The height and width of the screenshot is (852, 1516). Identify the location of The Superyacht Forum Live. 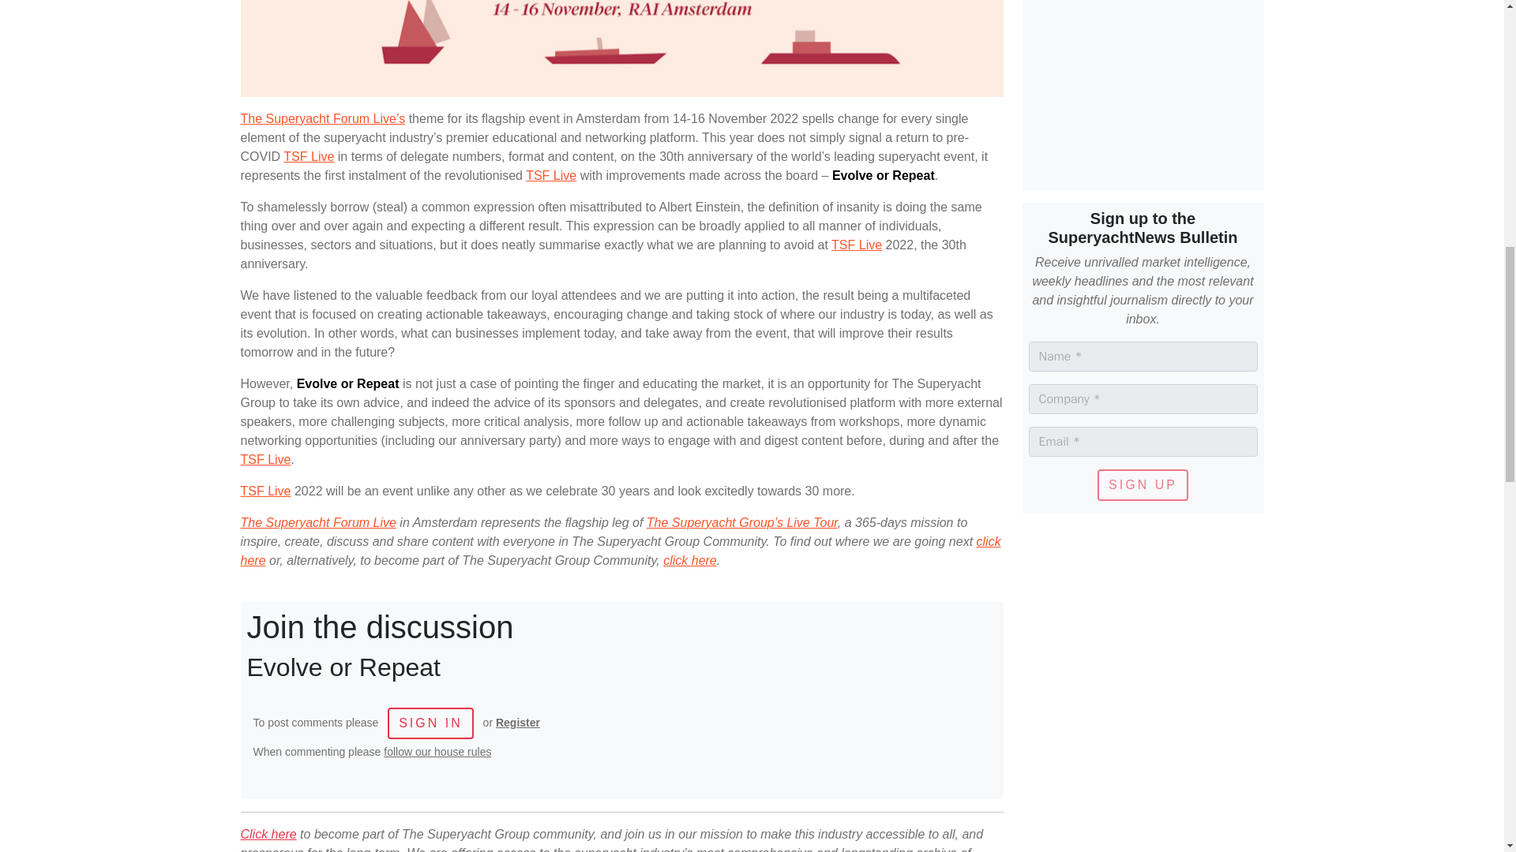
(317, 522).